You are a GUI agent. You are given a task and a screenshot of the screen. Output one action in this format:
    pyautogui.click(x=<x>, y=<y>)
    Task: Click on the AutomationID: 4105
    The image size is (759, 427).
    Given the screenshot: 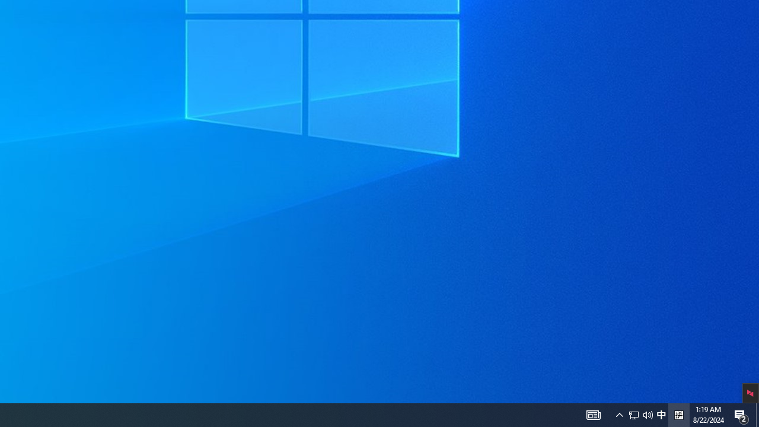 What is the action you would take?
    pyautogui.click(x=593, y=415)
    